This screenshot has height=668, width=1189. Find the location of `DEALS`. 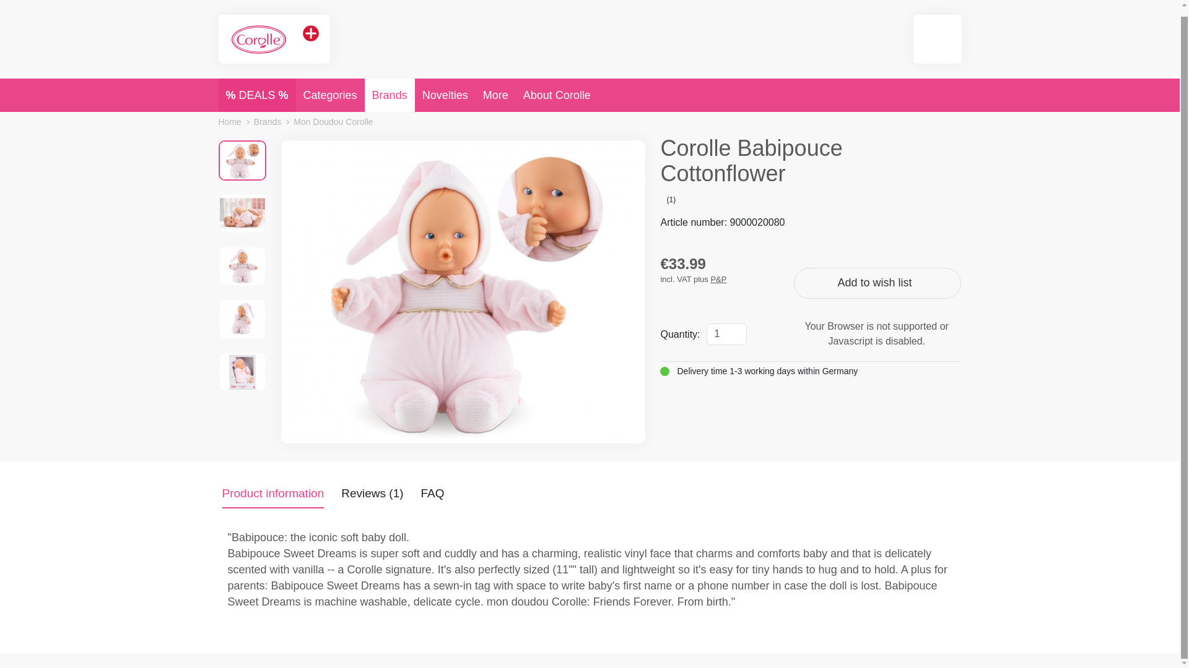

DEALS is located at coordinates (256, 87).